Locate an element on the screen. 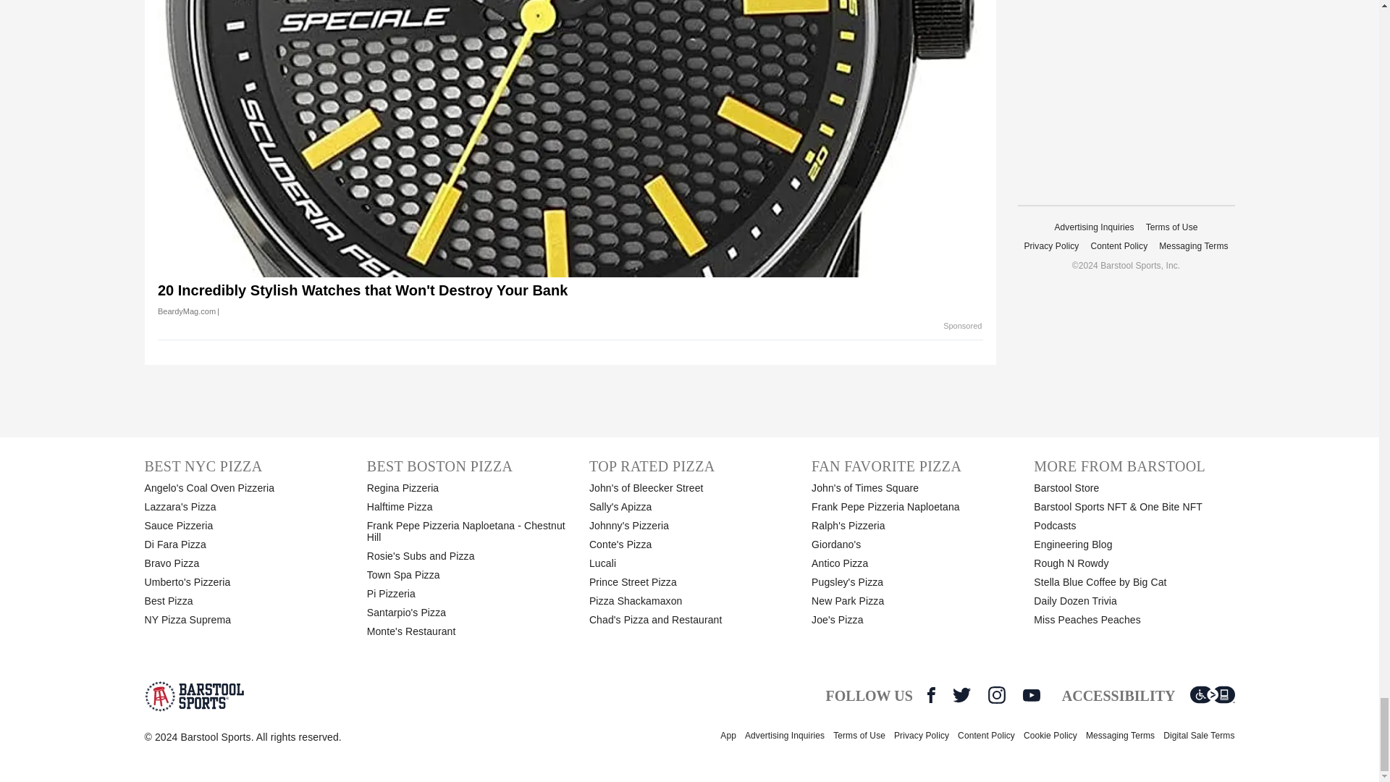 The height and width of the screenshot is (782, 1390). Twitter Icon is located at coordinates (961, 695).